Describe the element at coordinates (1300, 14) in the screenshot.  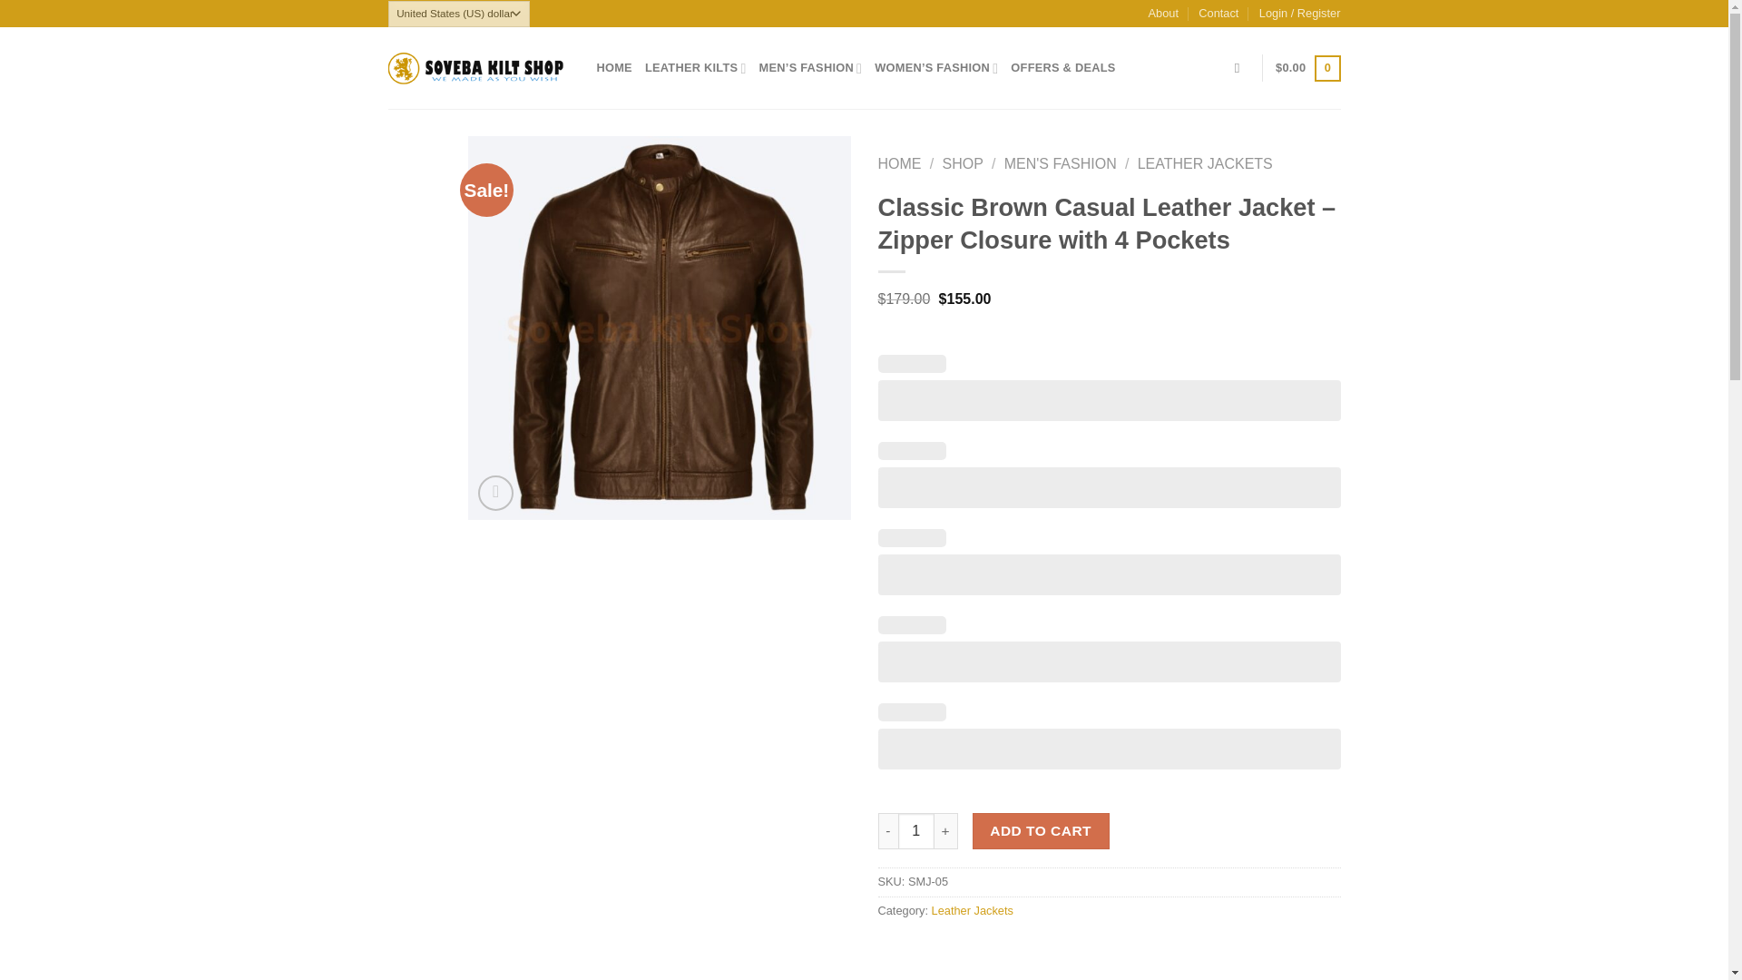
I see `Login` at that location.